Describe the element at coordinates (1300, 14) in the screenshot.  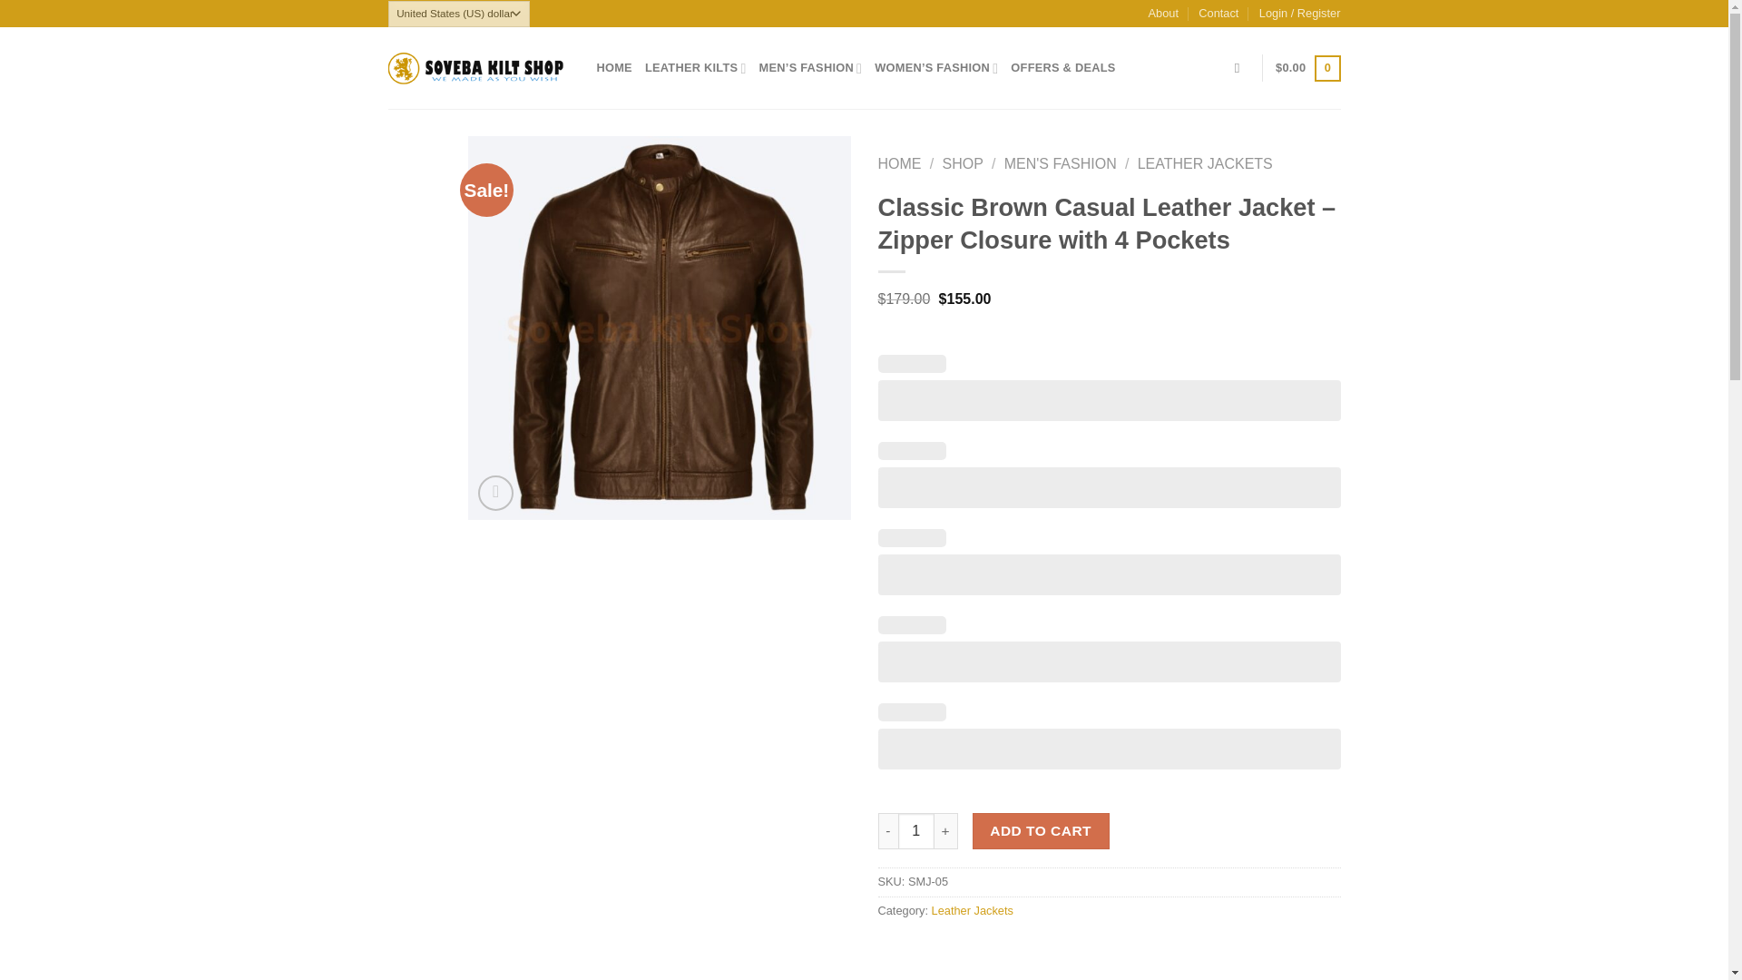
I see `Login` at that location.